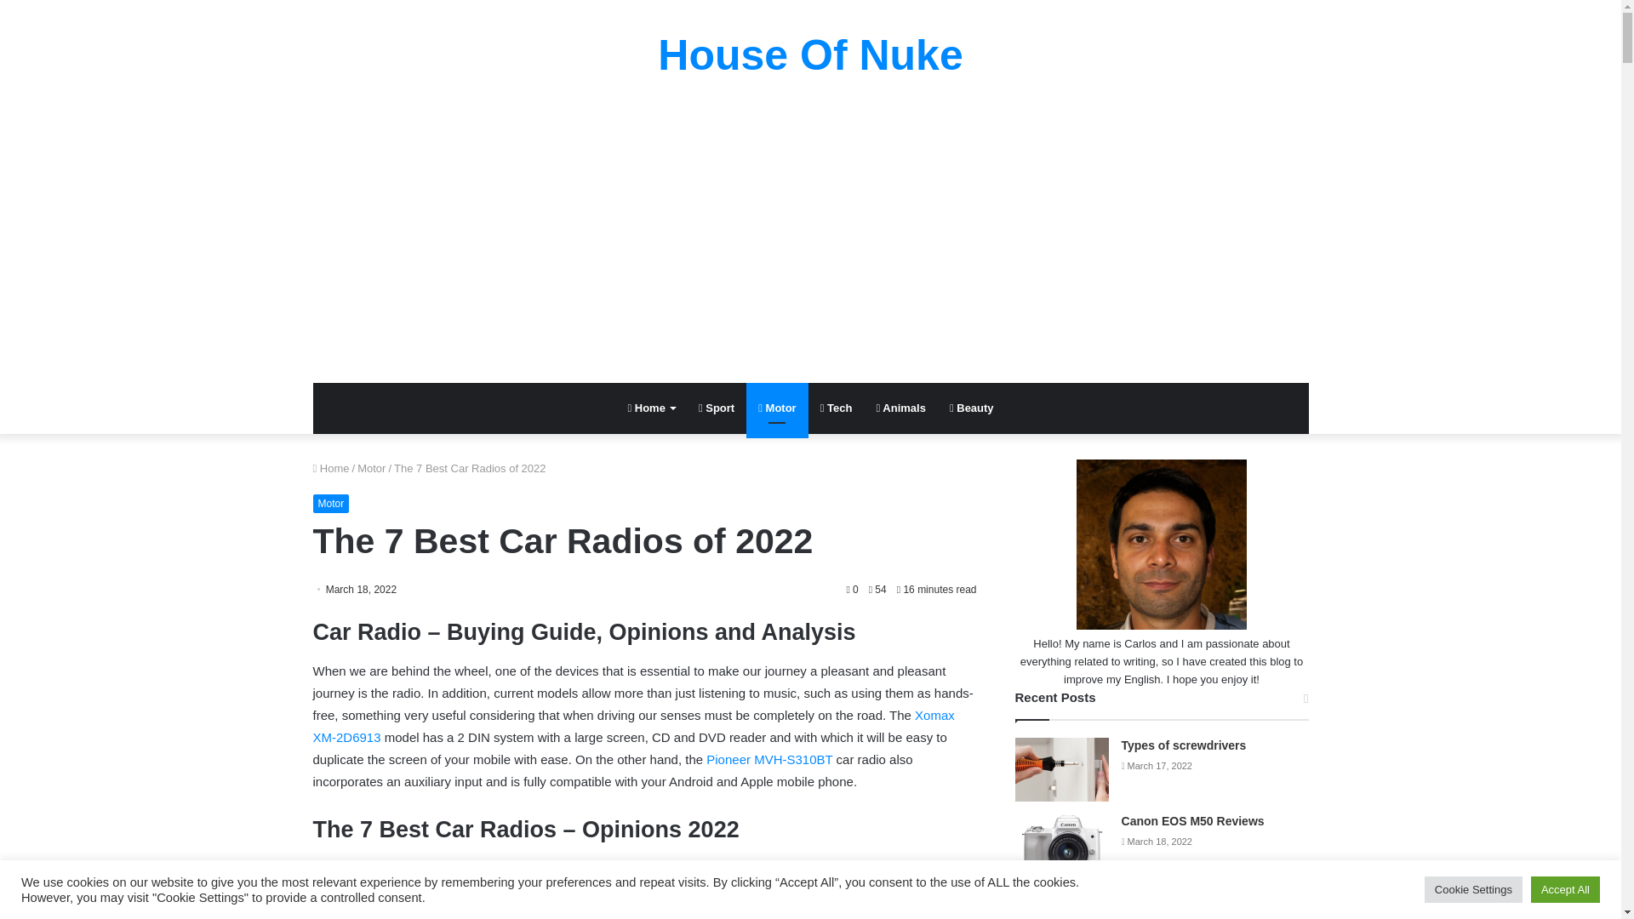 This screenshot has width=1634, height=919. I want to click on House Of Nuke, so click(810, 54).